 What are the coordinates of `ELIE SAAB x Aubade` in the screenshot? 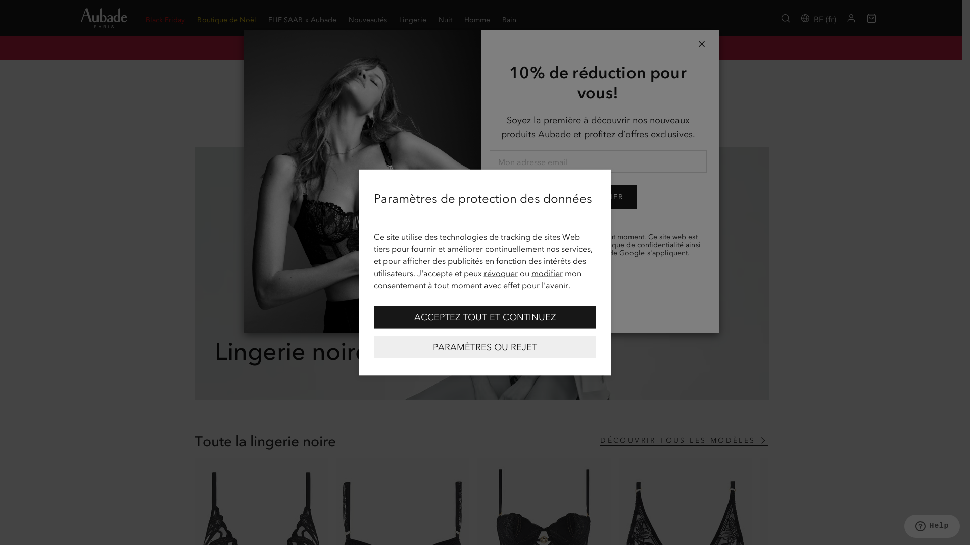 It's located at (302, 18).